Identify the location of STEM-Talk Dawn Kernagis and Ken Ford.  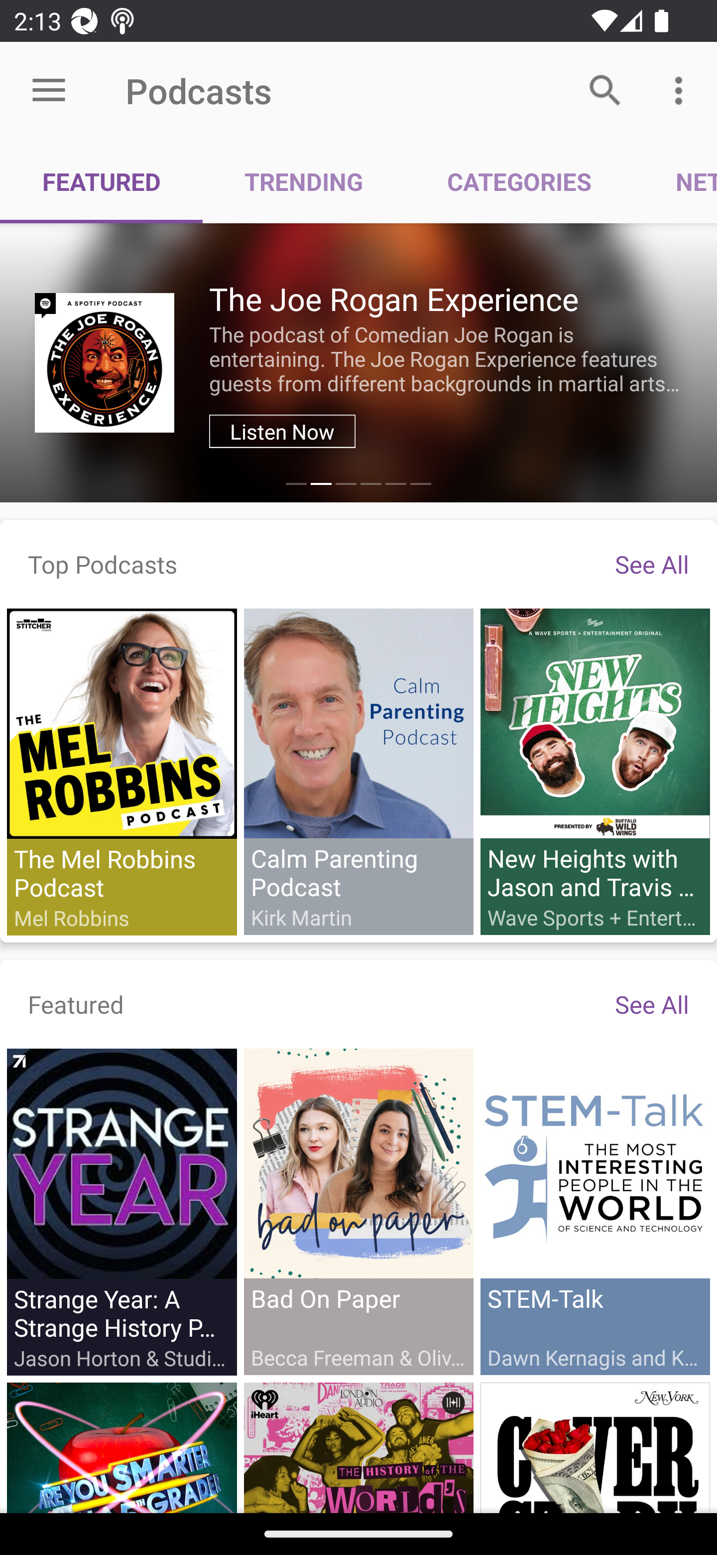
(595, 1211).